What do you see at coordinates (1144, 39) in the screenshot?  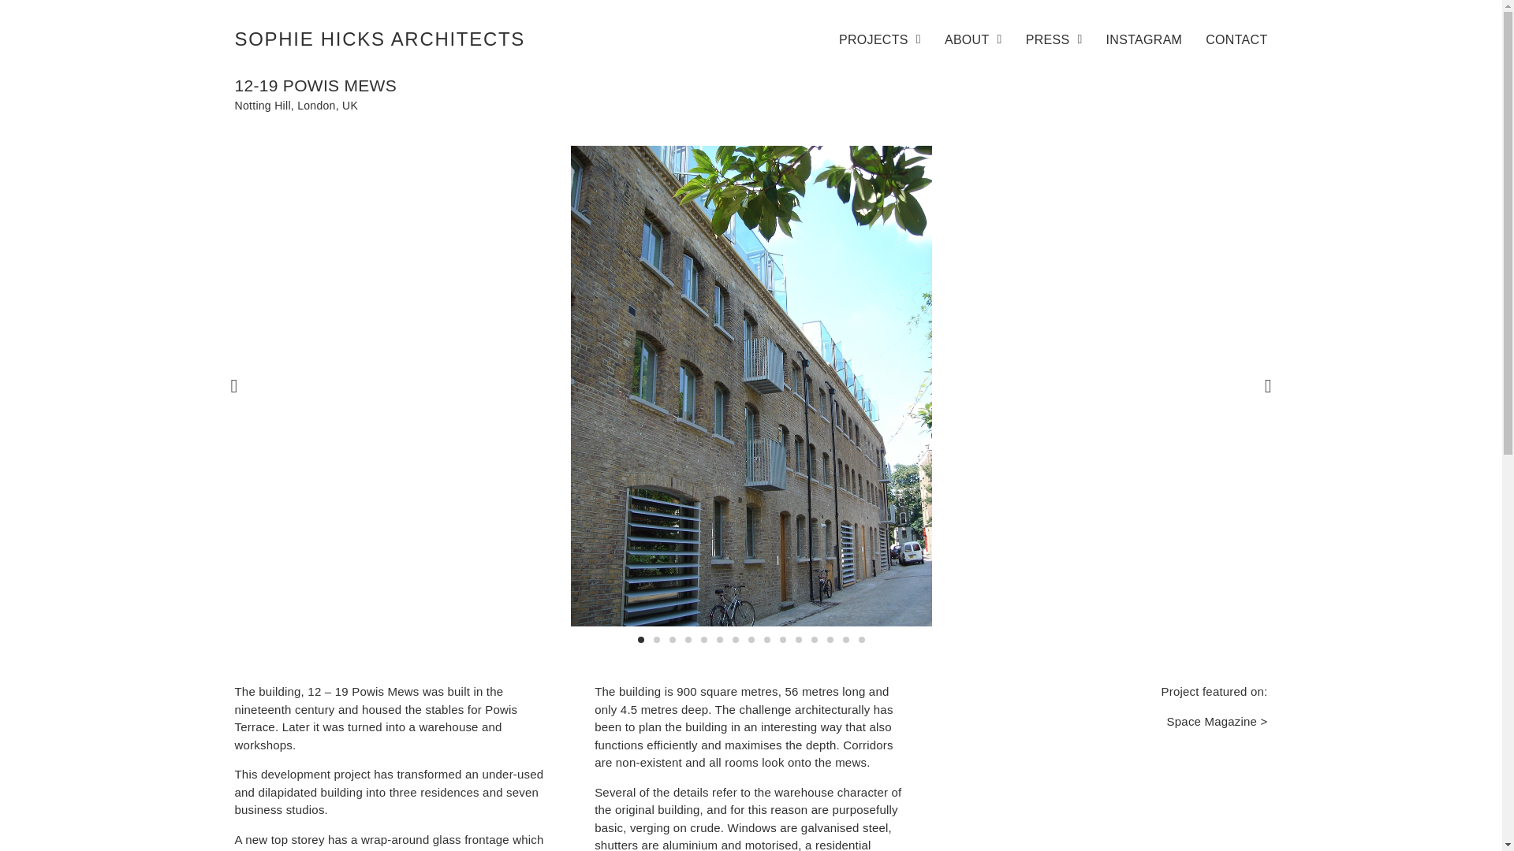 I see `INSTAGRAM` at bounding box center [1144, 39].